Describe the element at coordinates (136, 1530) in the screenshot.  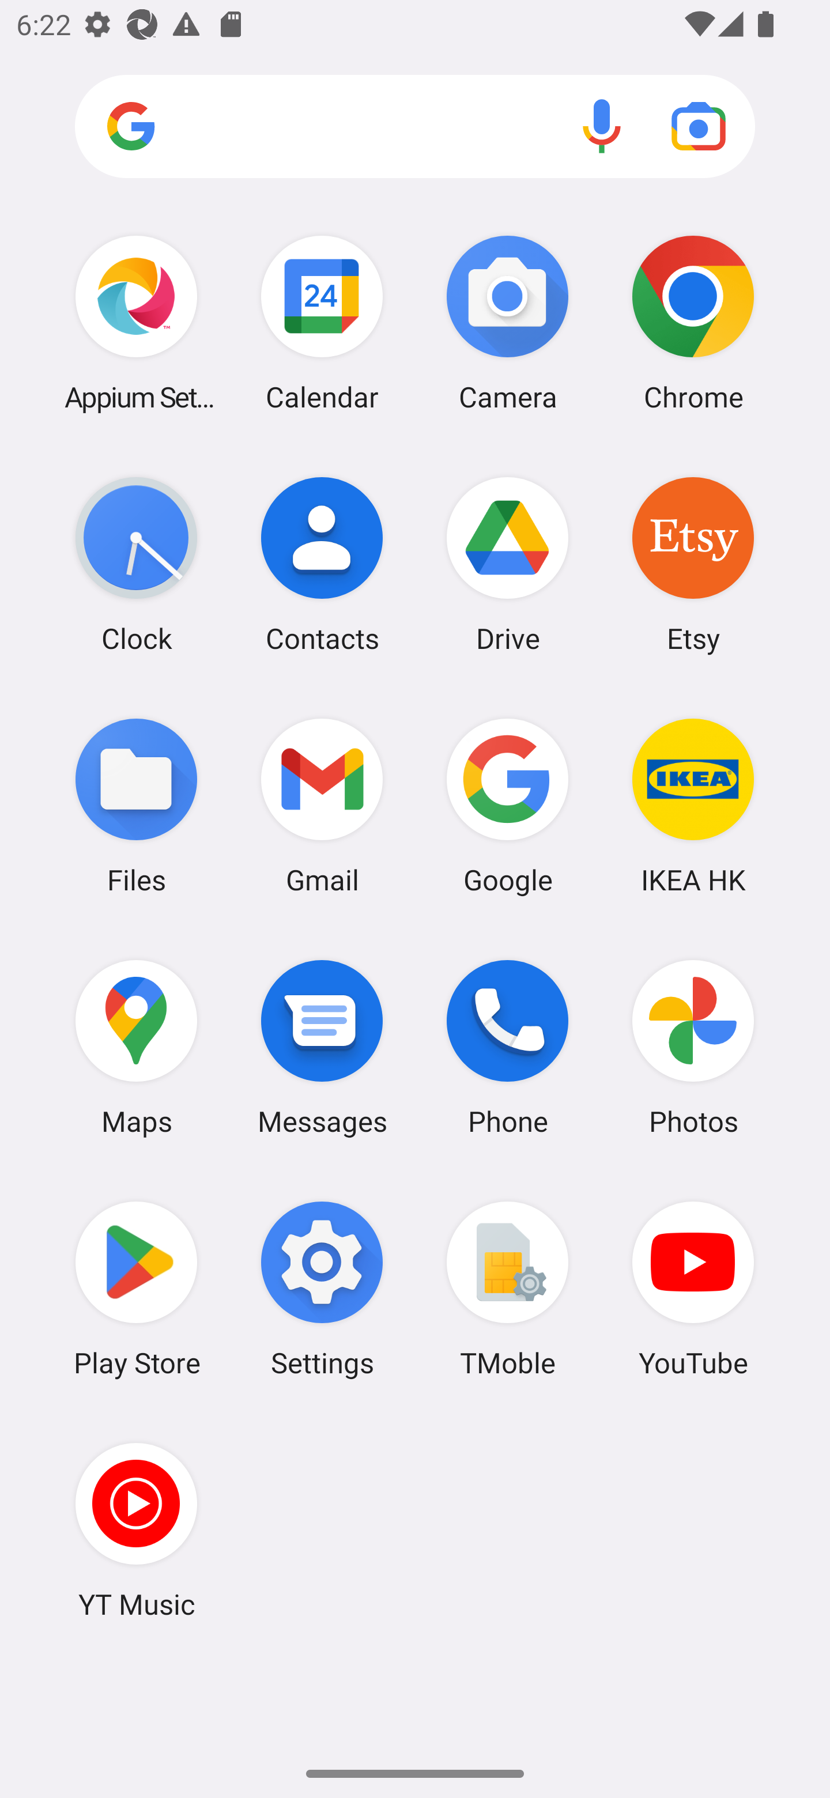
I see `YT Music` at that location.